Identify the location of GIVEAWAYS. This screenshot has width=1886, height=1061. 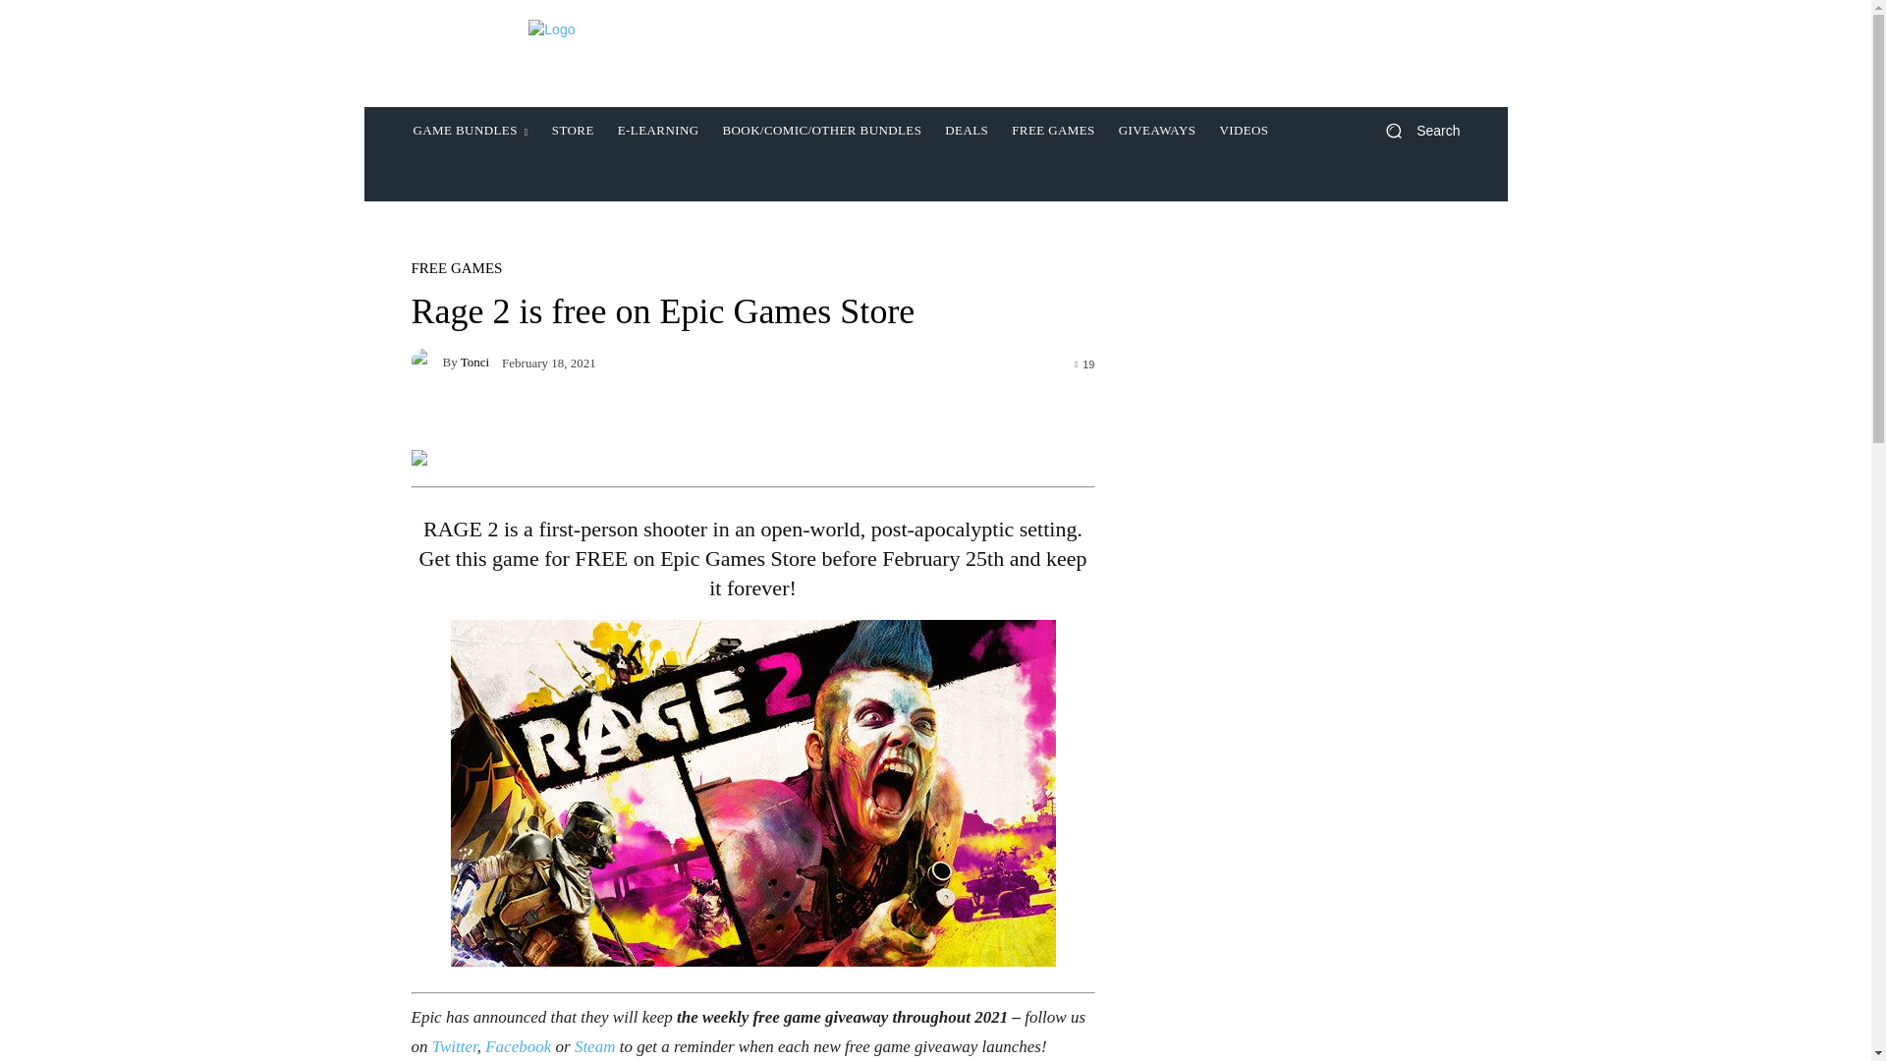
(1157, 130).